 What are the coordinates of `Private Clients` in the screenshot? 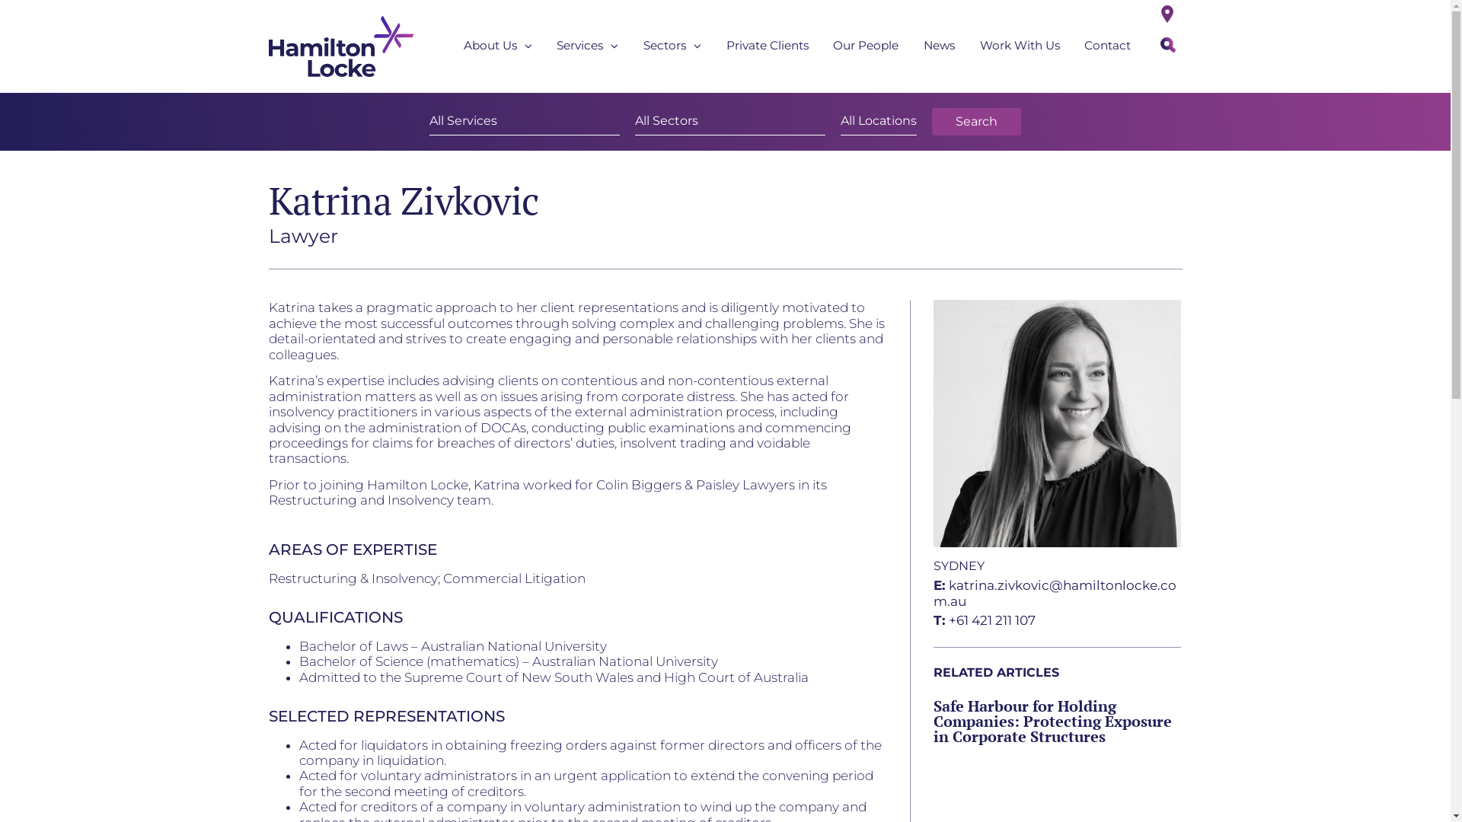 It's located at (768, 46).